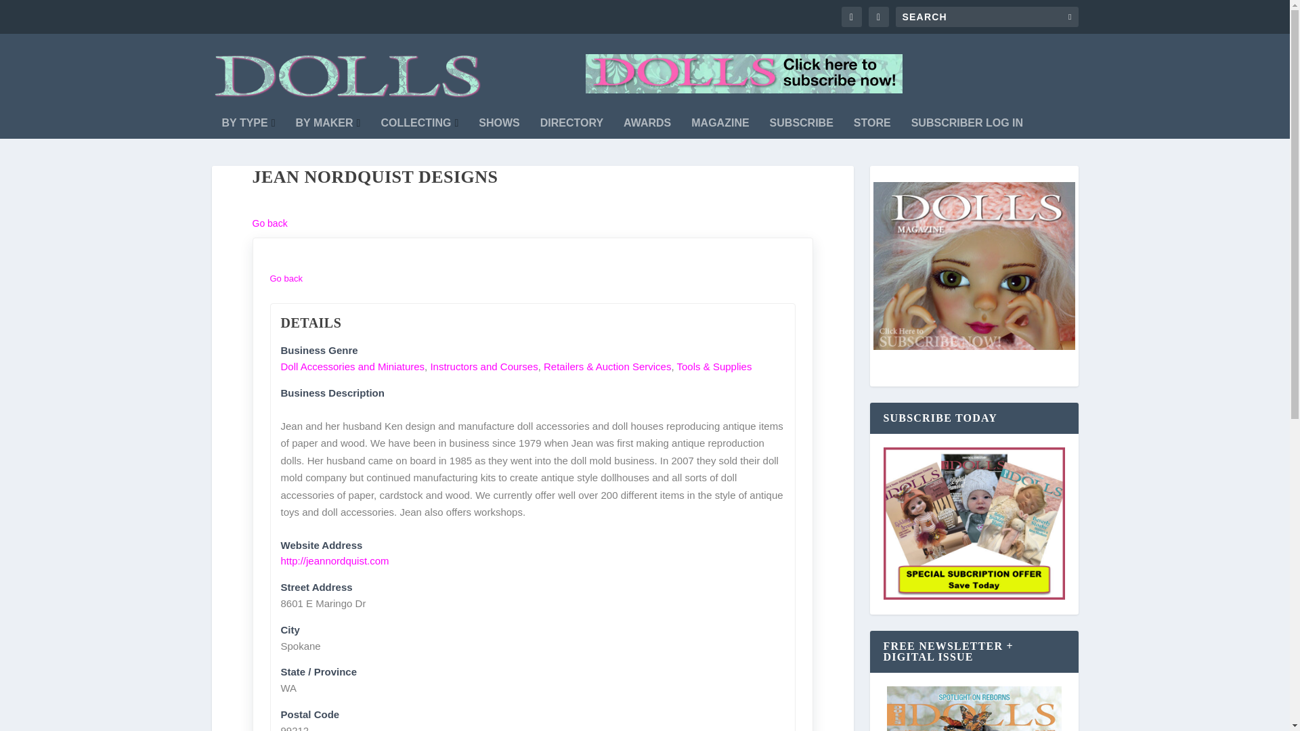 The height and width of the screenshot is (731, 1300). I want to click on DIRECTORY, so click(571, 128).